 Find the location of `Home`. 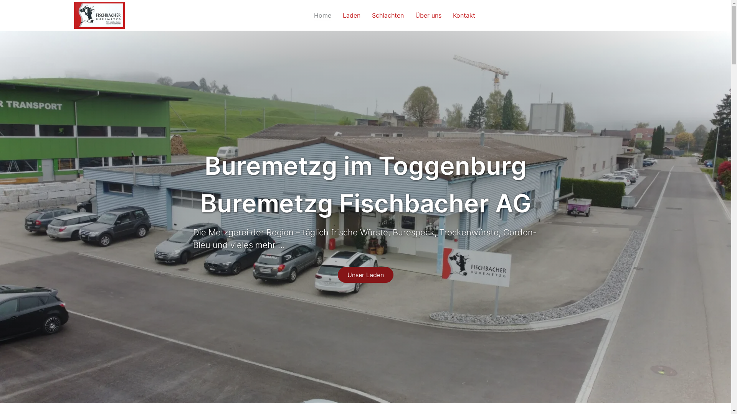

Home is located at coordinates (322, 15).